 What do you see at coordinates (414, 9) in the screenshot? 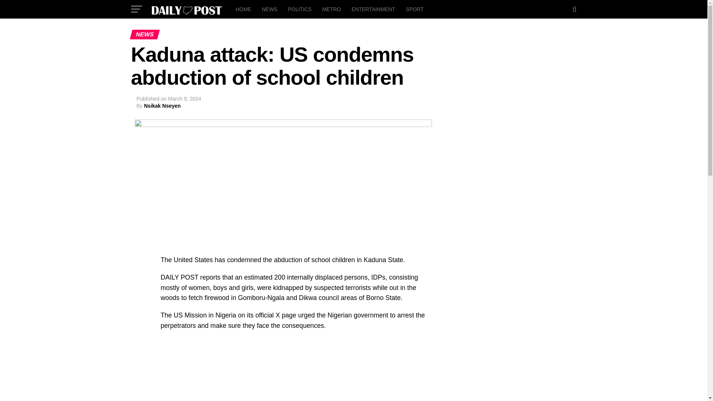
I see `SPORT` at bounding box center [414, 9].